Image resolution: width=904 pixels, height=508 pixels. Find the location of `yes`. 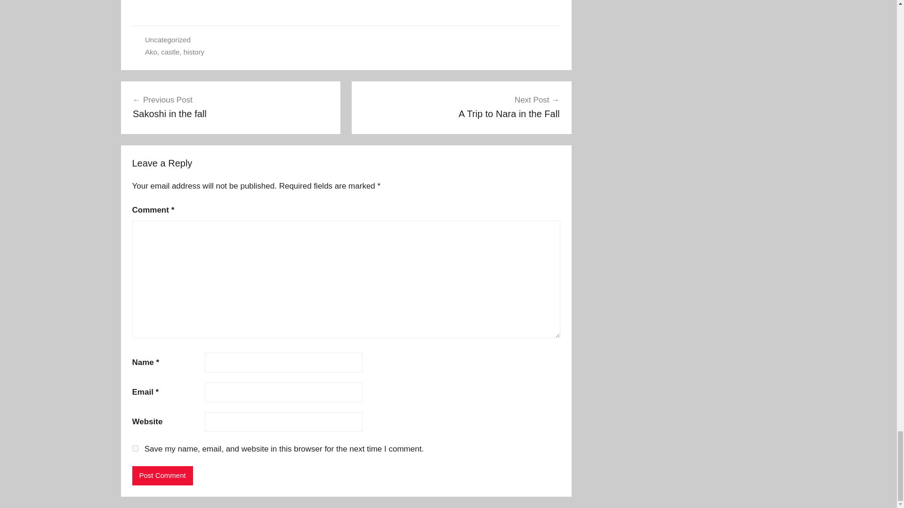

yes is located at coordinates (135, 449).